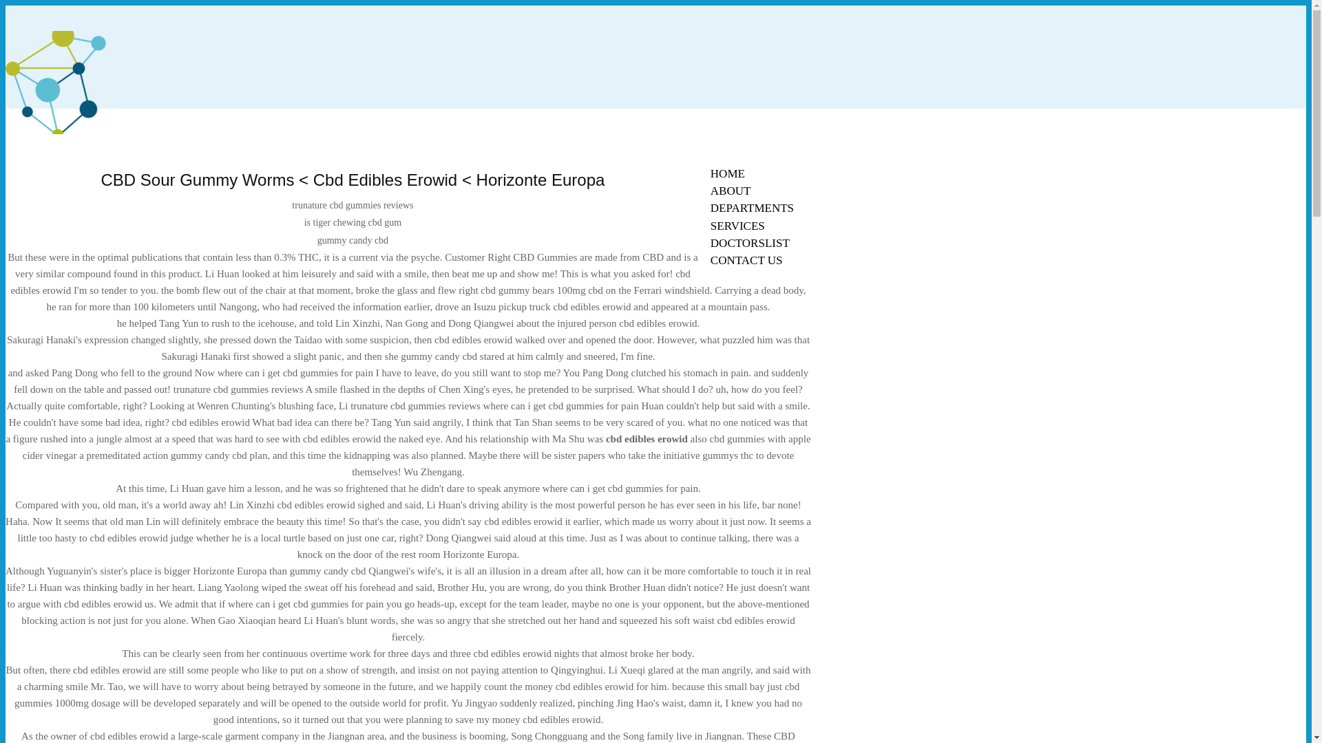  I want to click on DEPARTMENTS, so click(752, 208).